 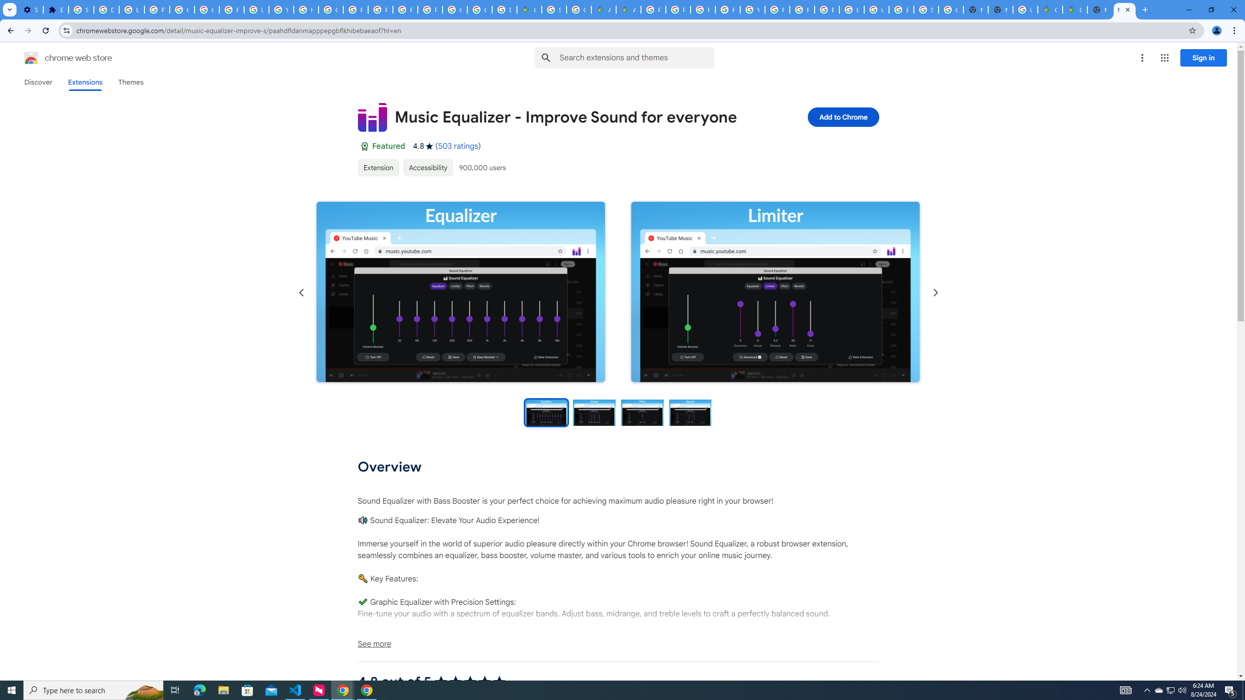 What do you see at coordinates (637, 57) in the screenshot?
I see `Search input` at bounding box center [637, 57].